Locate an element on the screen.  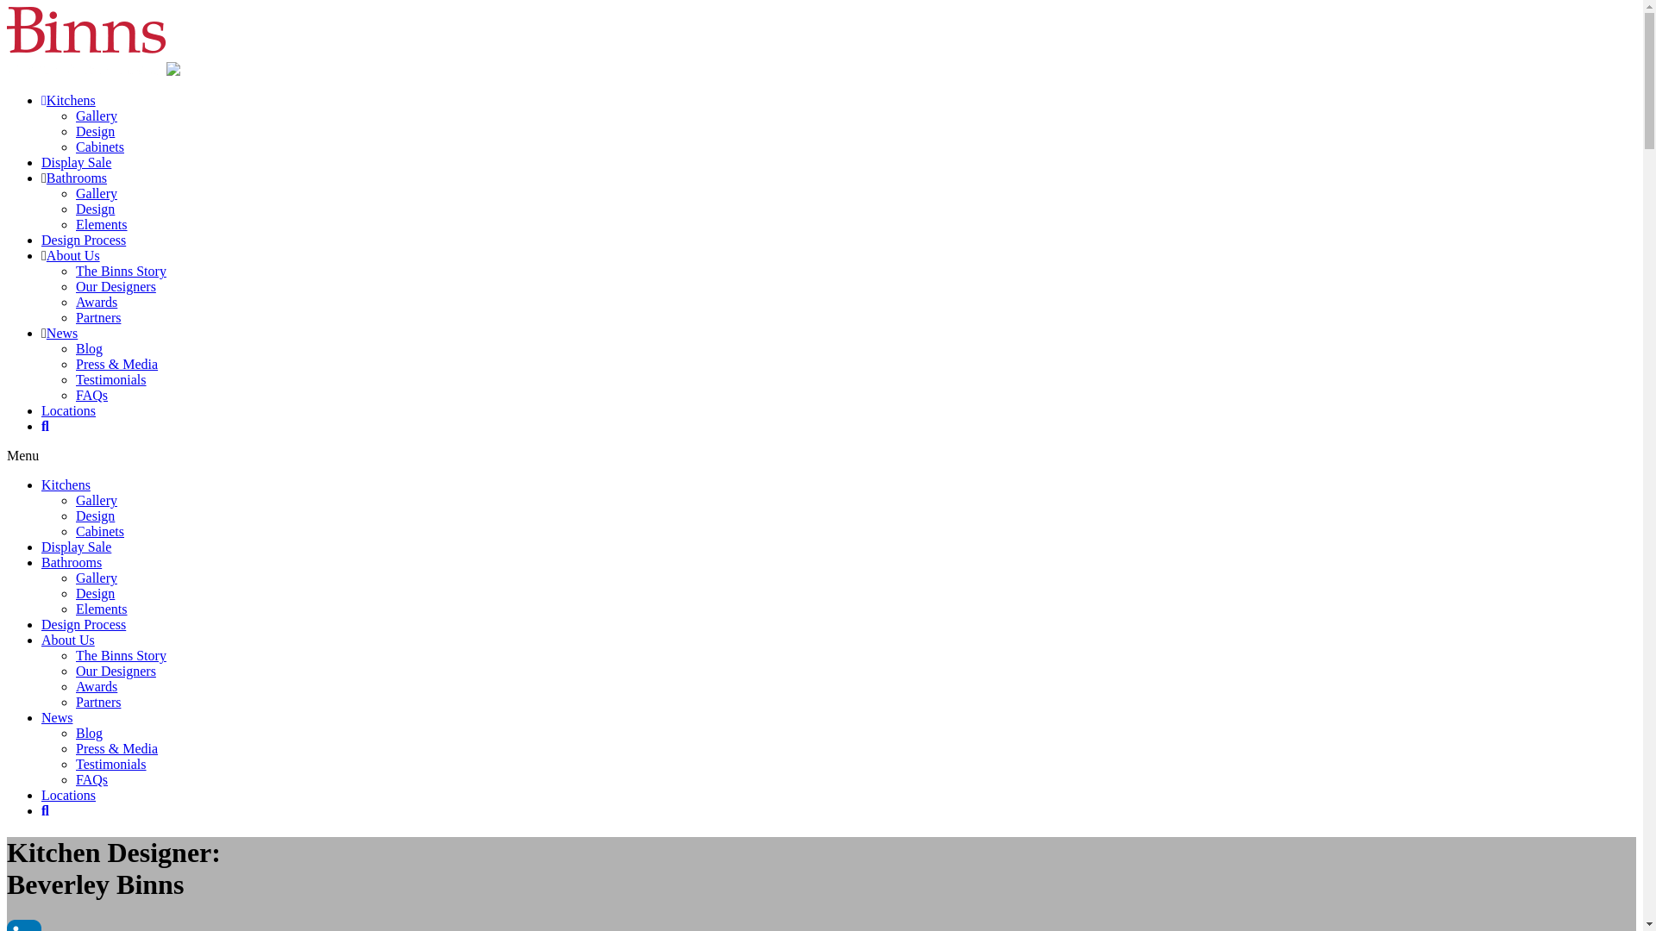
Elements is located at coordinates (102, 224).